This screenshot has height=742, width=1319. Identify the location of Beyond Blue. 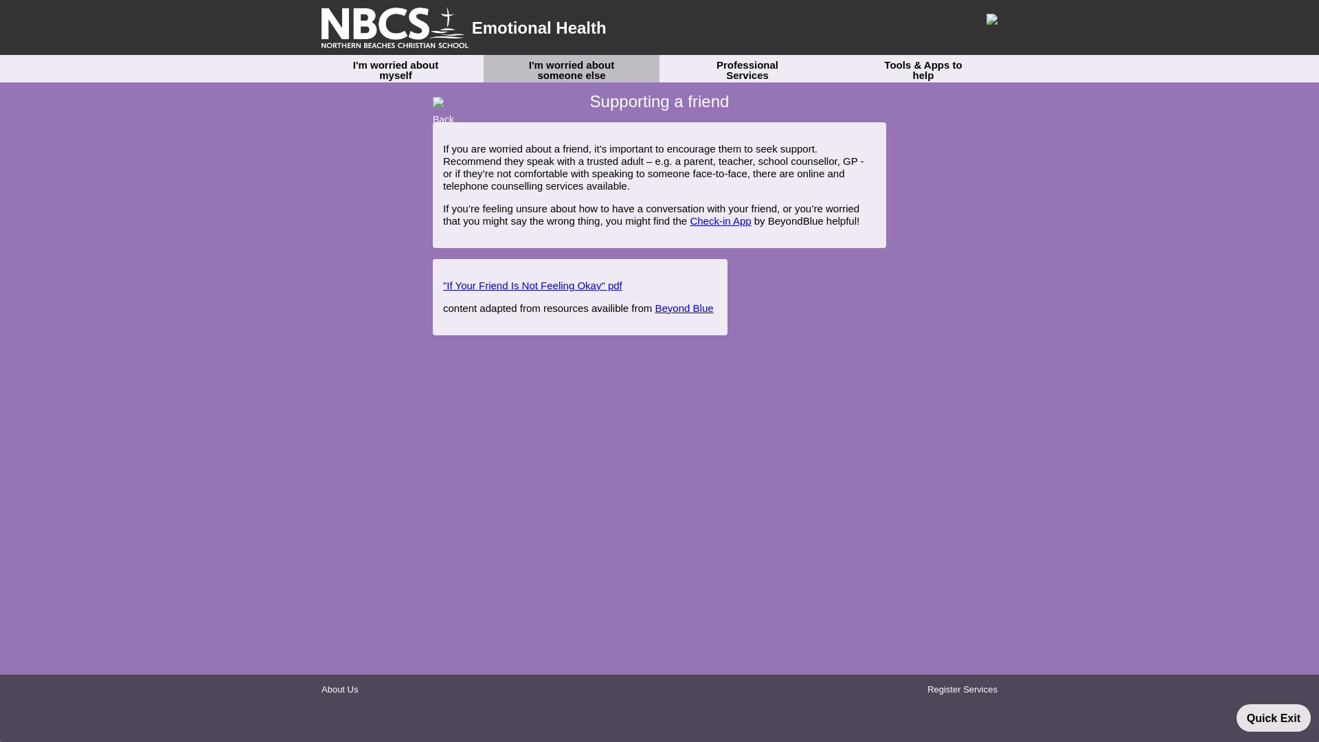
(684, 308).